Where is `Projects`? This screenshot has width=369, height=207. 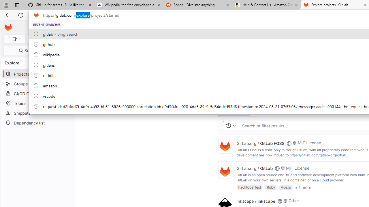 Projects is located at coordinates (107, 27).